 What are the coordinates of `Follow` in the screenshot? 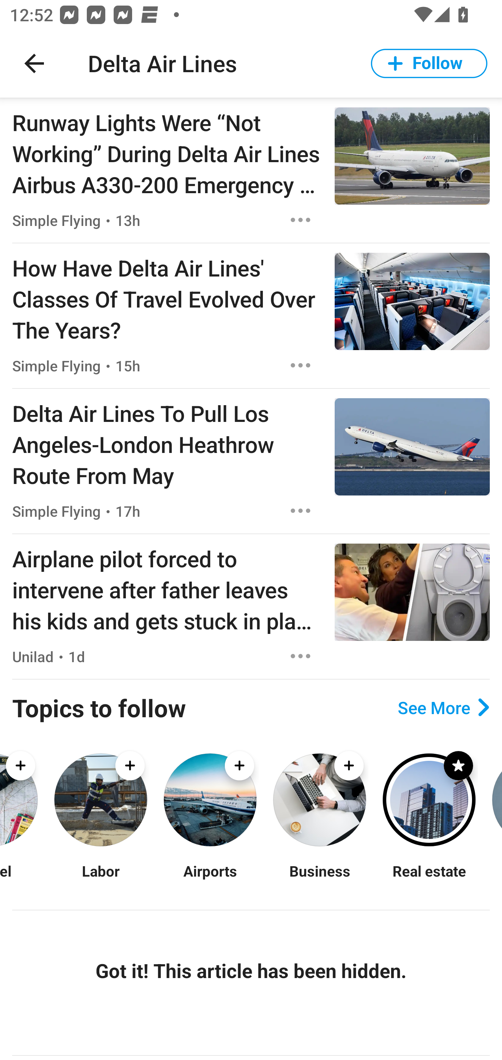 It's located at (429, 63).